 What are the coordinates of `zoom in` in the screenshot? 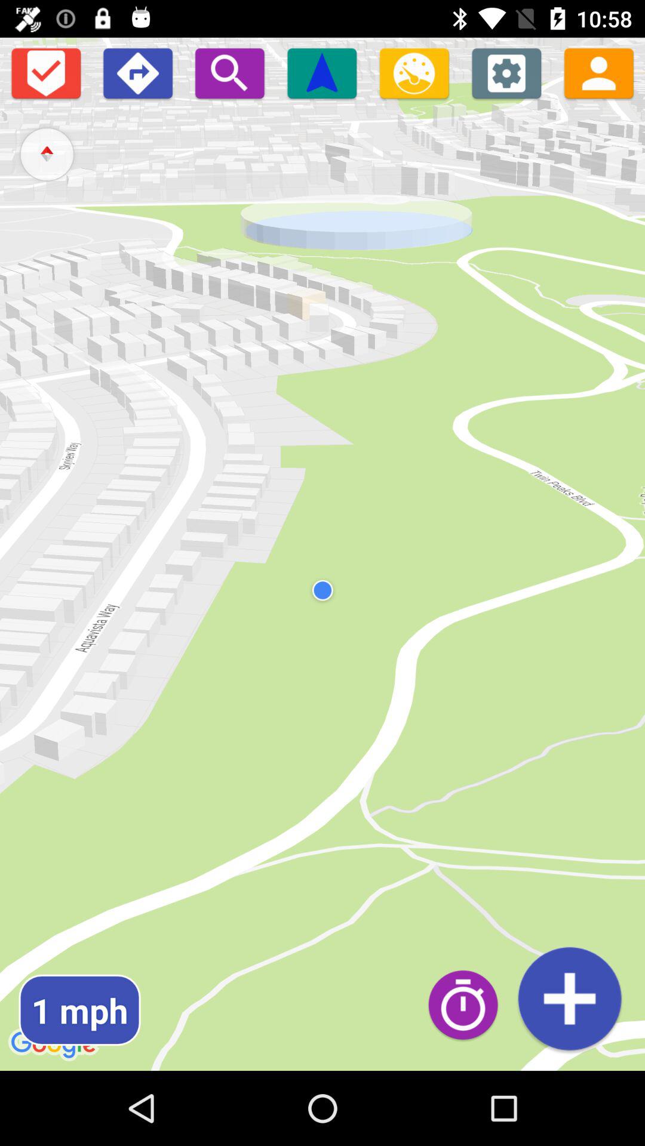 It's located at (229, 73).